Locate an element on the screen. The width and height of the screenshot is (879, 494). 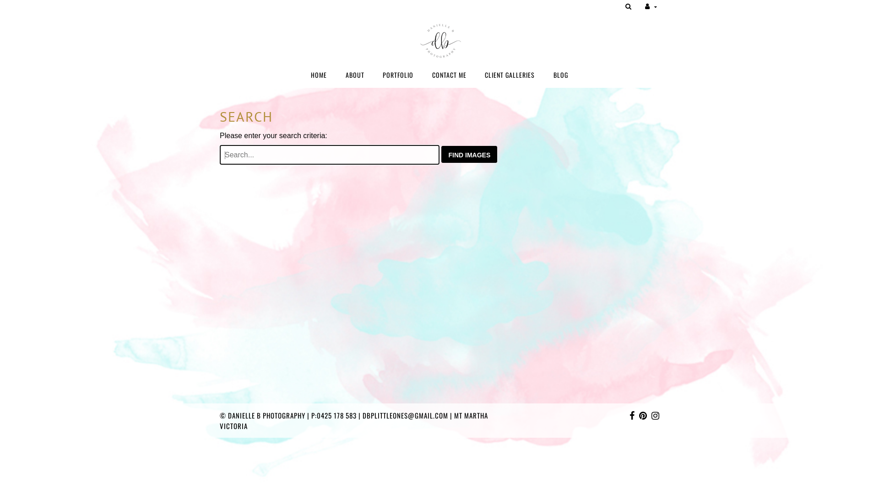
BLOG is located at coordinates (561, 75).